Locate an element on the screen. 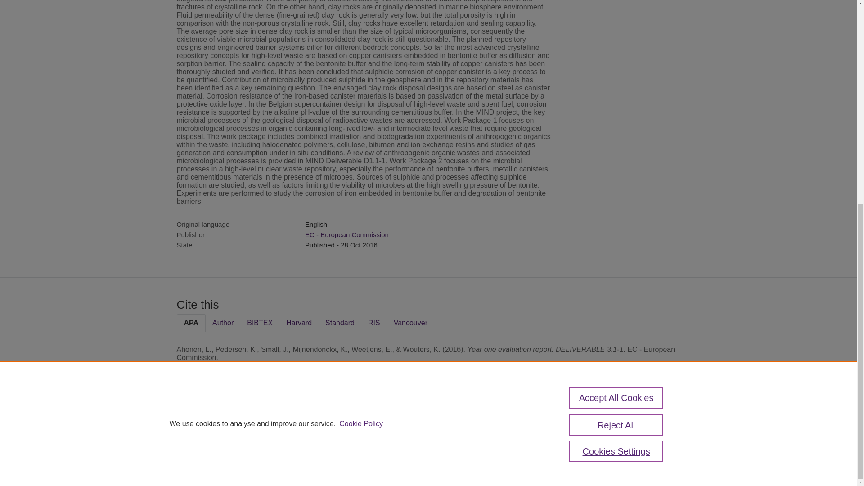 This screenshot has height=486, width=864. Report vulnerability is located at coordinates (606, 443).